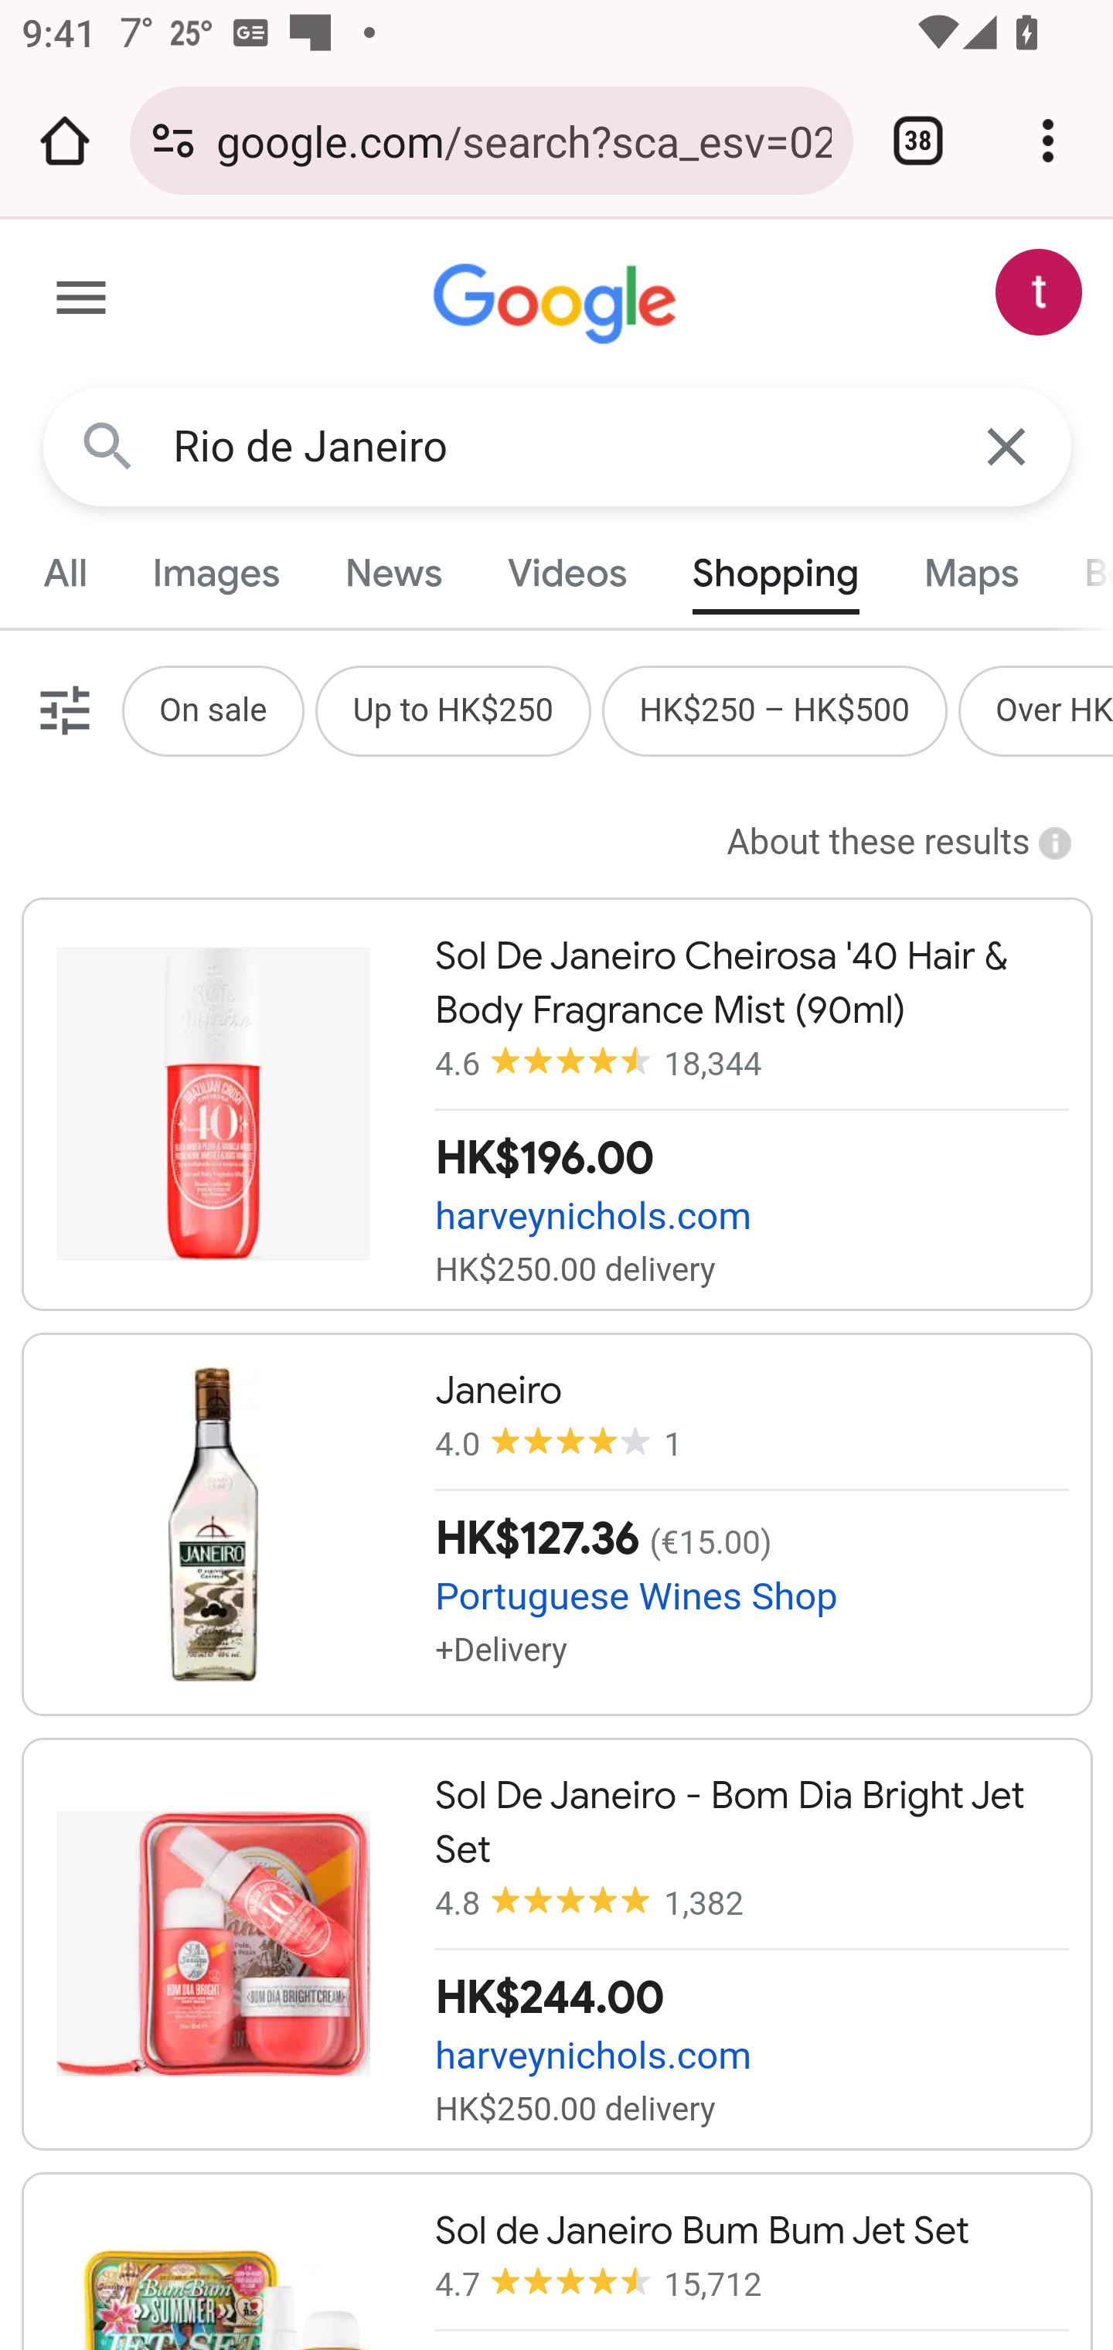 The width and height of the screenshot is (1113, 2350). Describe the element at coordinates (82, 303) in the screenshot. I see `Main menu` at that location.